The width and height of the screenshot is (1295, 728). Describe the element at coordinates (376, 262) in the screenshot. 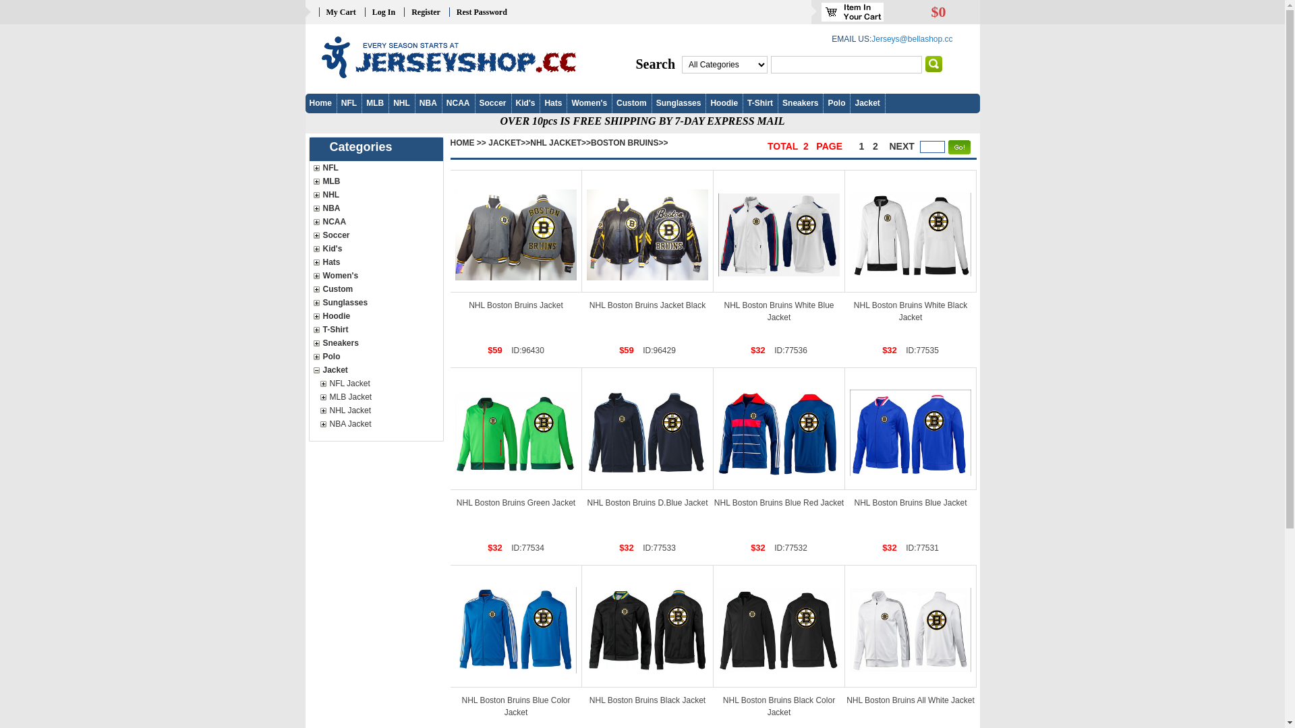

I see `Hats` at that location.